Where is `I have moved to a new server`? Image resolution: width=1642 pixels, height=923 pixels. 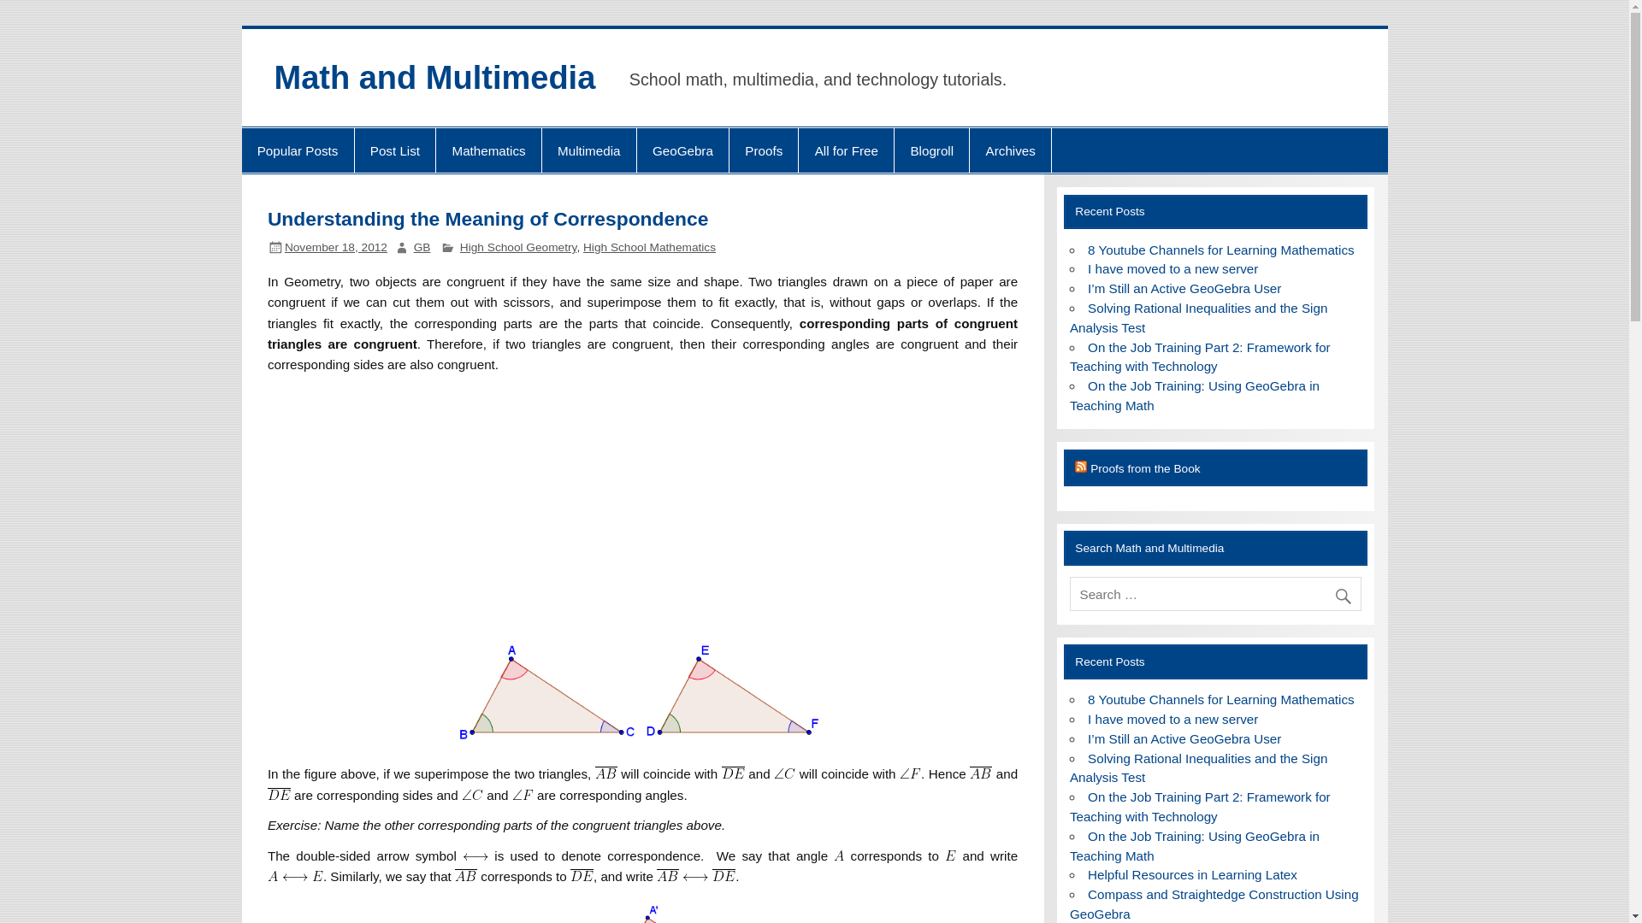
I have moved to a new server is located at coordinates (1172, 718).